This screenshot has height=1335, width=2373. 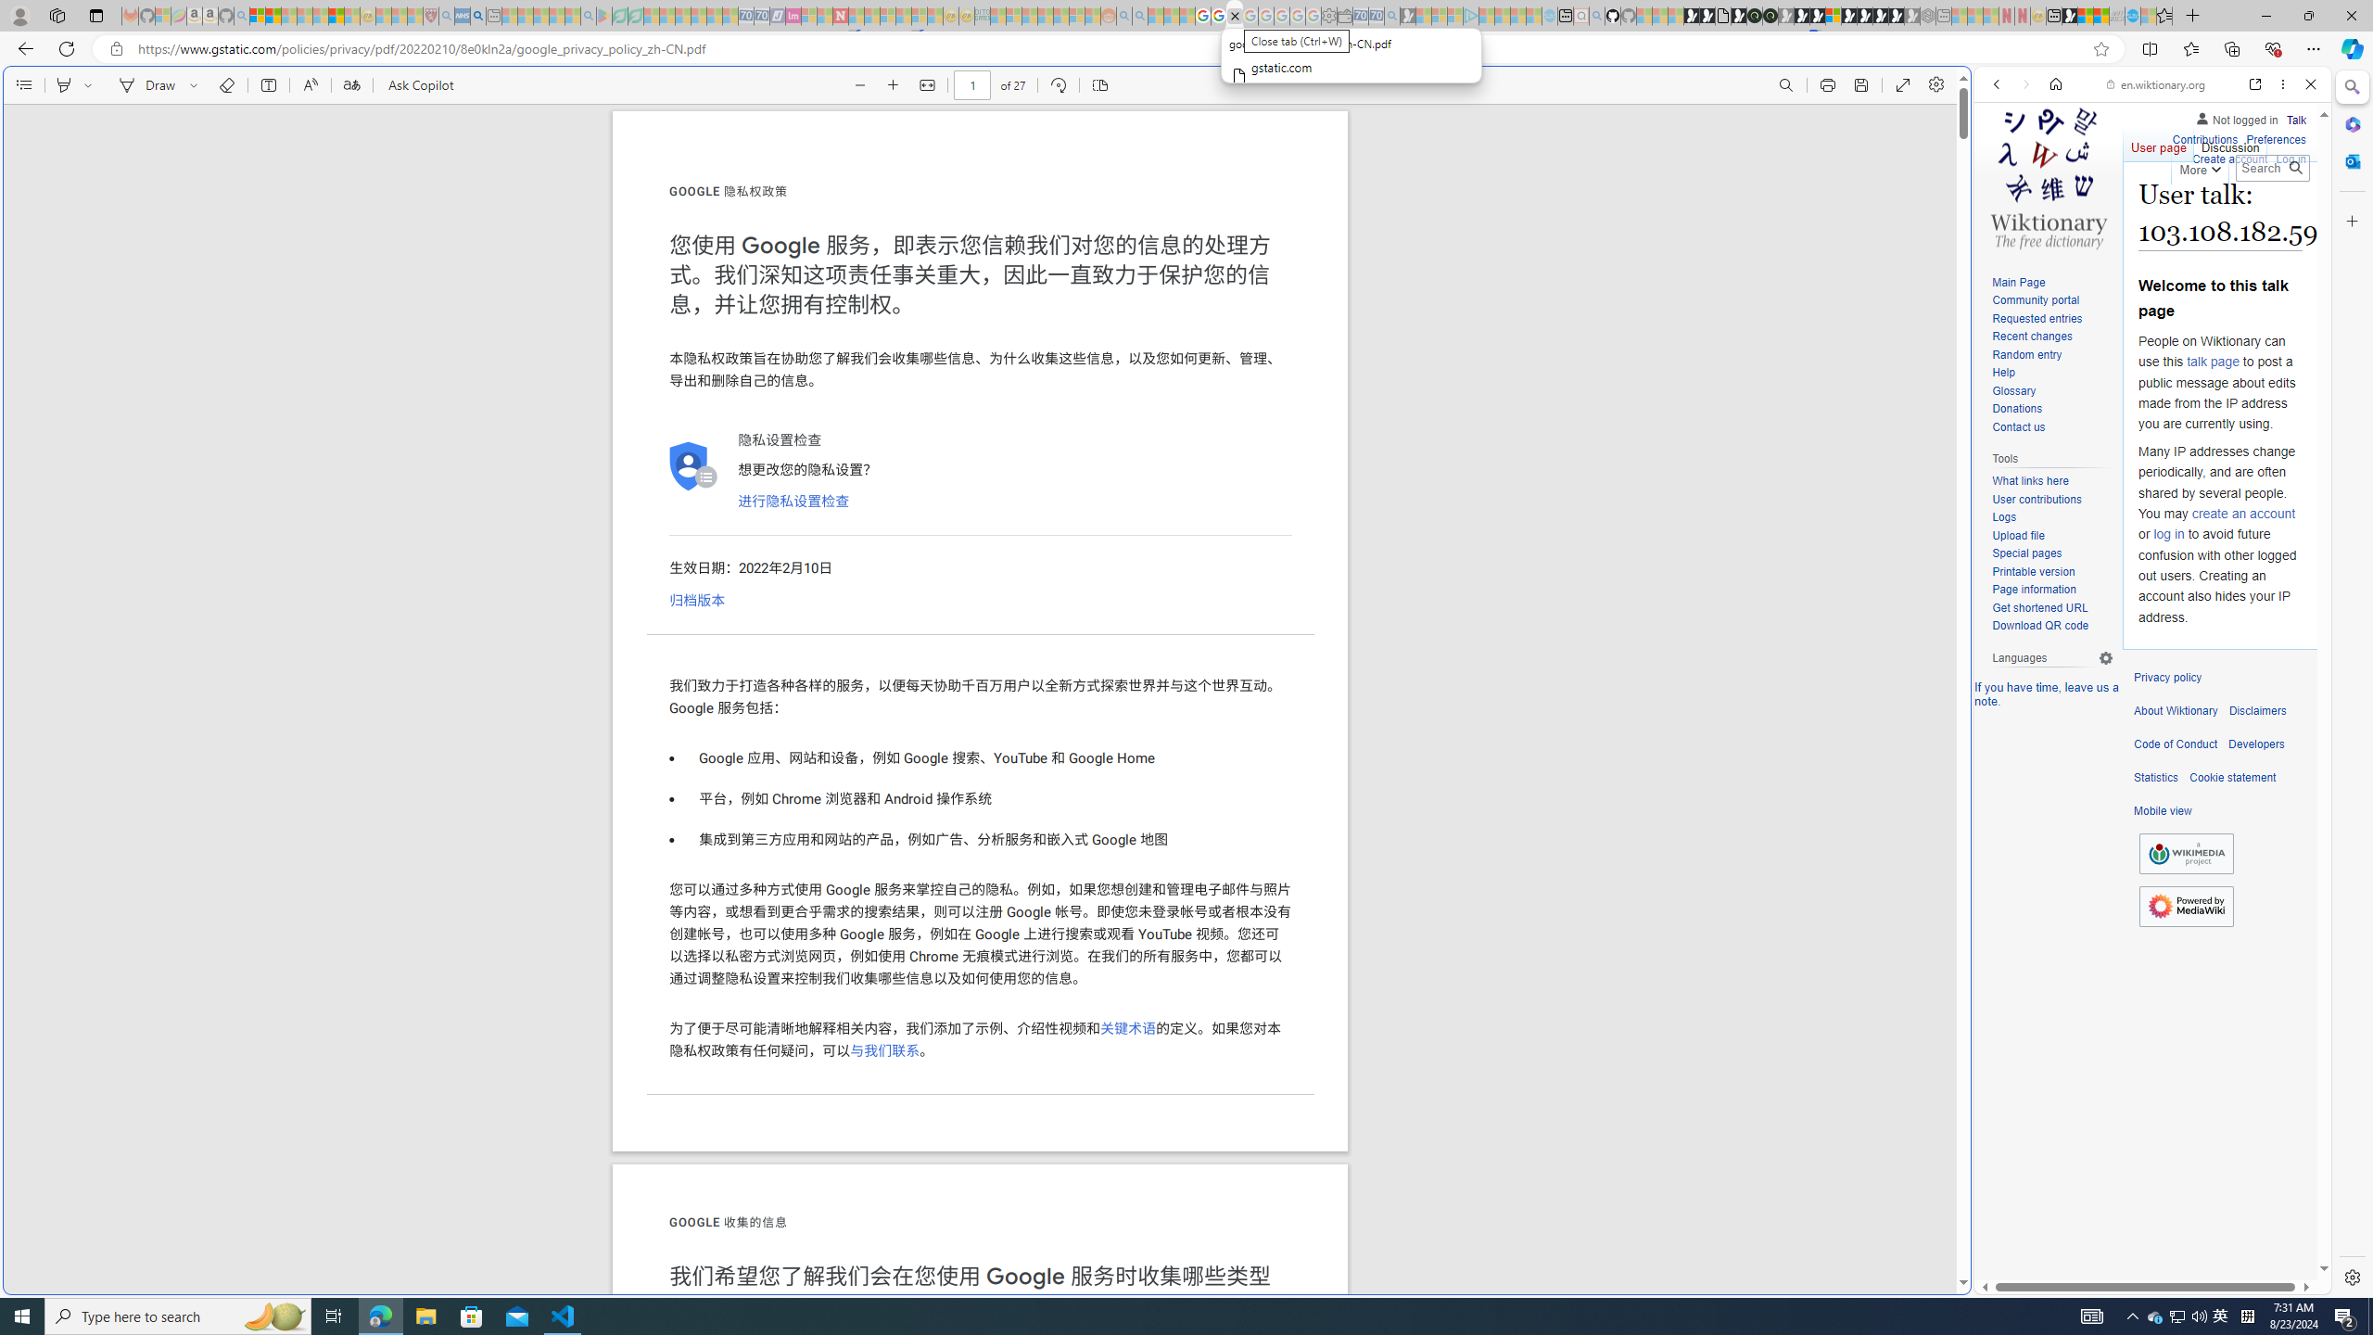 I want to click on Help, so click(x=2002, y=373).